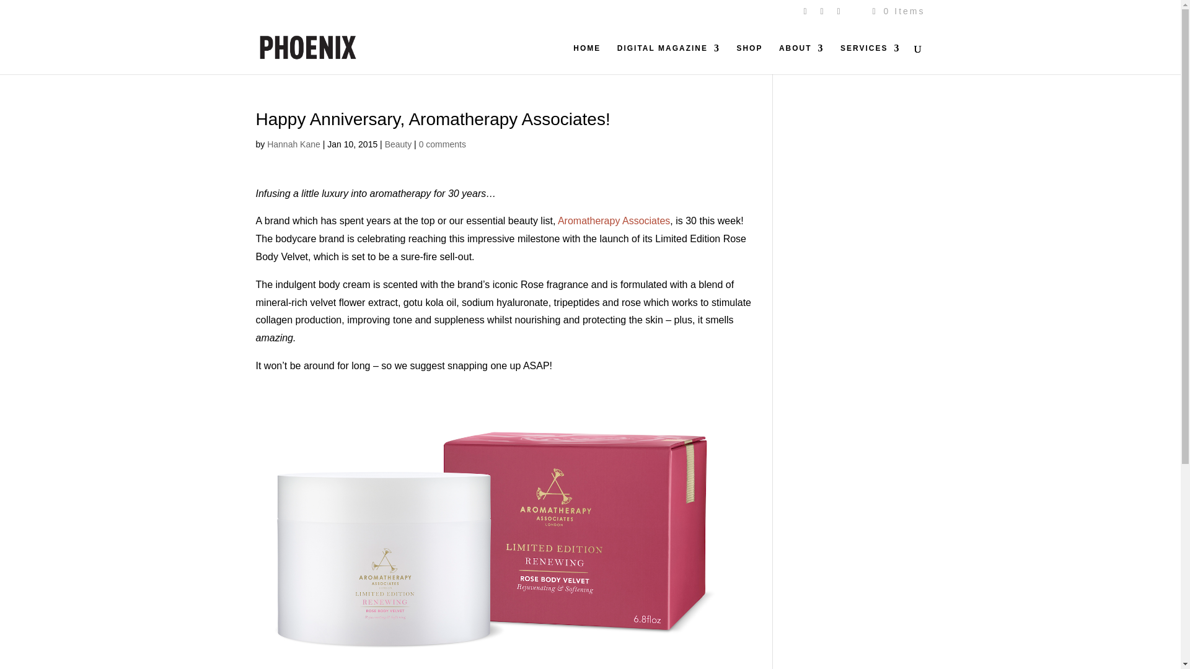 This screenshot has width=1190, height=669. What do you see at coordinates (443, 144) in the screenshot?
I see `0 comments` at bounding box center [443, 144].